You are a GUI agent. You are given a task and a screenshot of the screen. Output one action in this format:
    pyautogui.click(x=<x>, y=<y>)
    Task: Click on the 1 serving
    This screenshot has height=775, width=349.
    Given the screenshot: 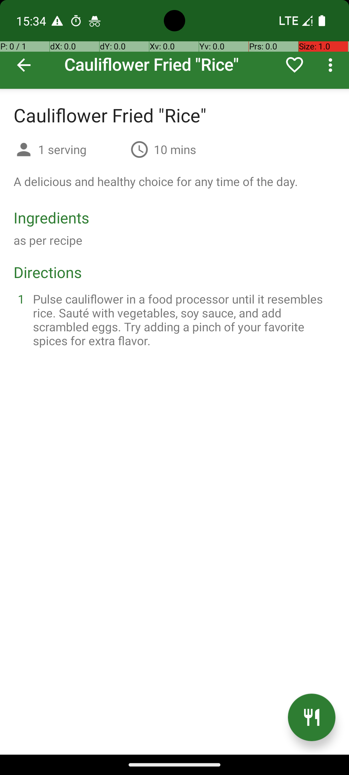 What is the action you would take?
    pyautogui.click(x=81, y=149)
    